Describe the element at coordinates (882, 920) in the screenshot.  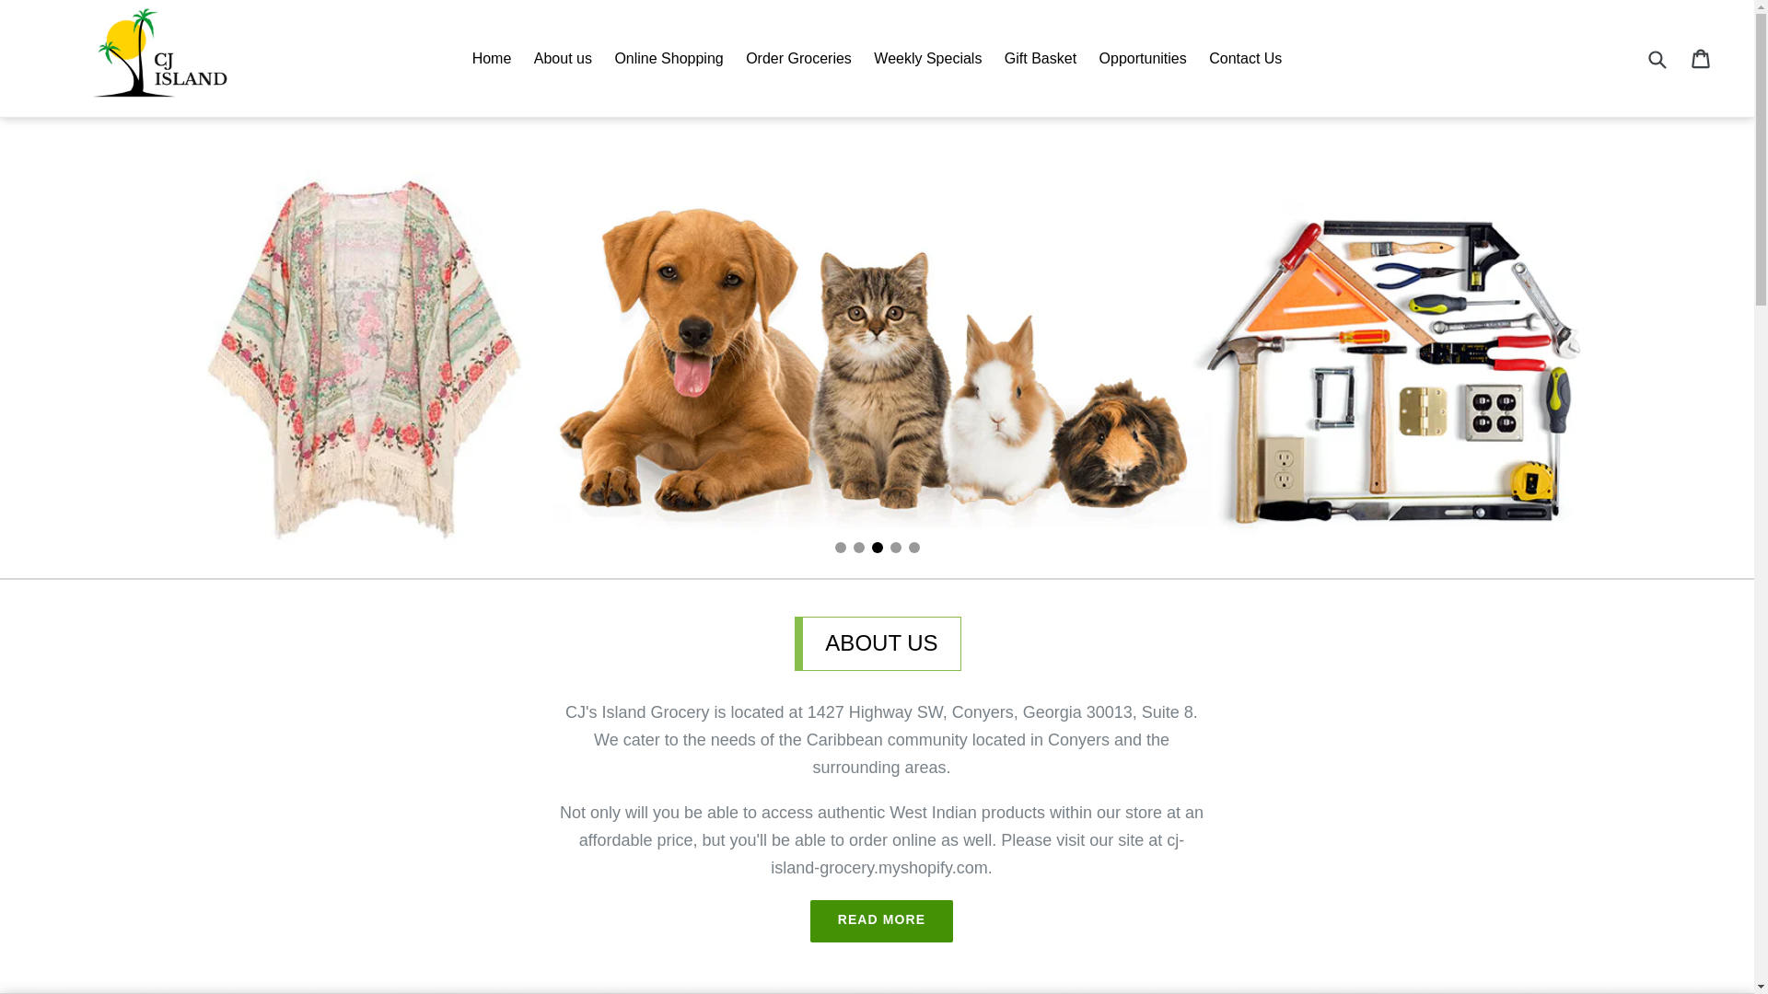
I see `Gift Basket` at that location.